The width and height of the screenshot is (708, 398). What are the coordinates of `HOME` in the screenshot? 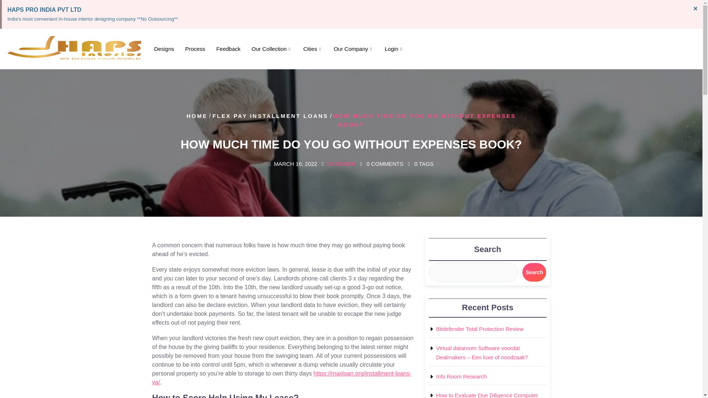 It's located at (197, 116).